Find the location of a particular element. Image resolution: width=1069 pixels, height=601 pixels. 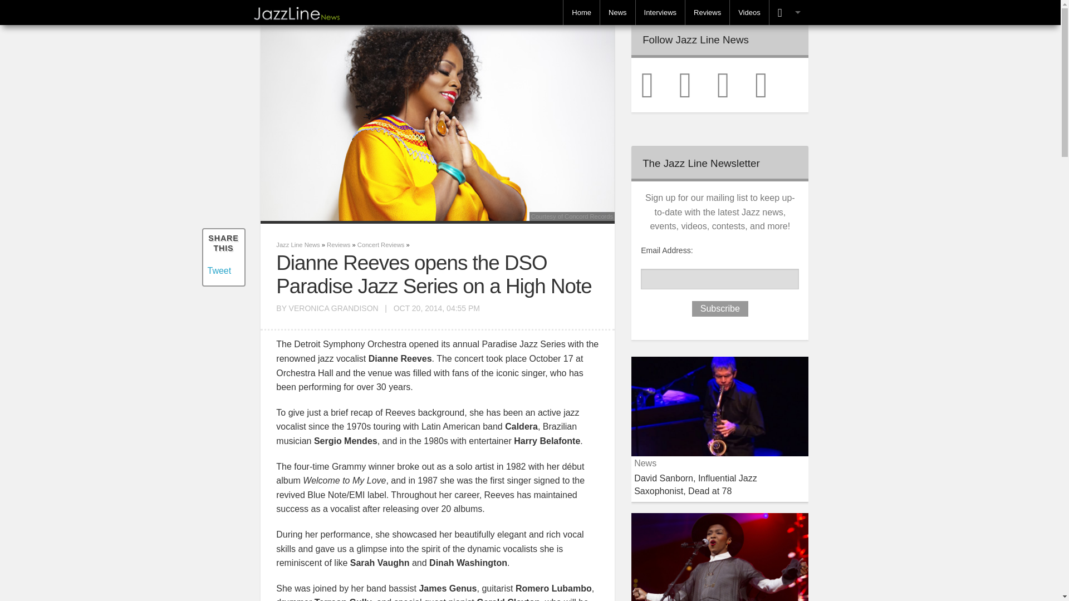

Concert Reviews is located at coordinates (381, 245).